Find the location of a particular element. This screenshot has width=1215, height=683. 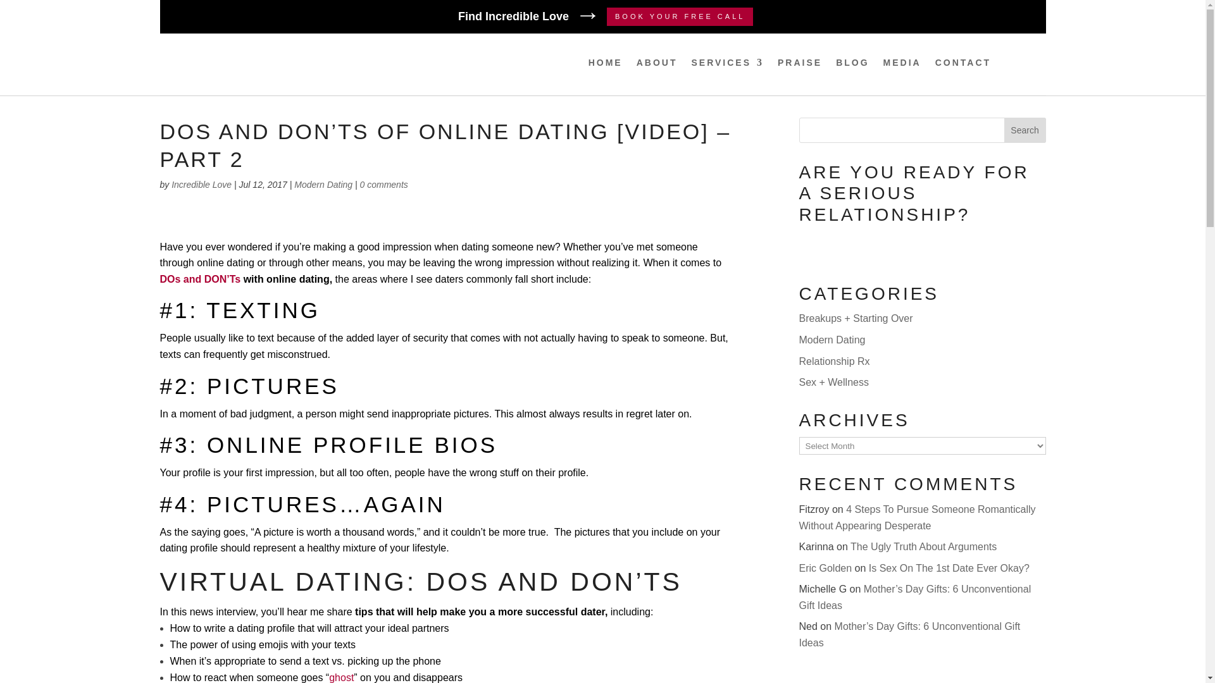

BOOK YOUR FREE CALL is located at coordinates (680, 16).